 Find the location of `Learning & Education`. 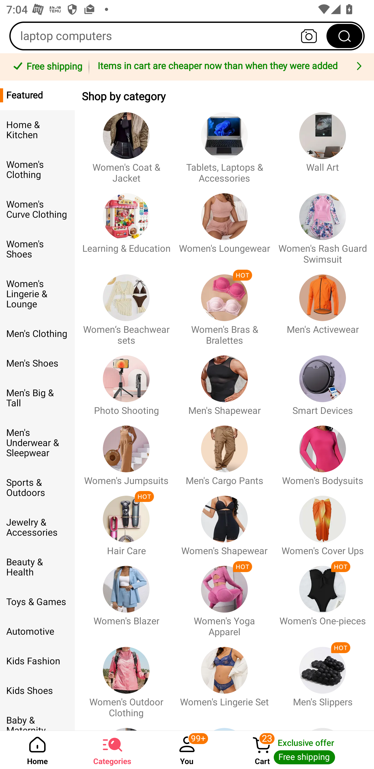

Learning & Education is located at coordinates (126, 224).